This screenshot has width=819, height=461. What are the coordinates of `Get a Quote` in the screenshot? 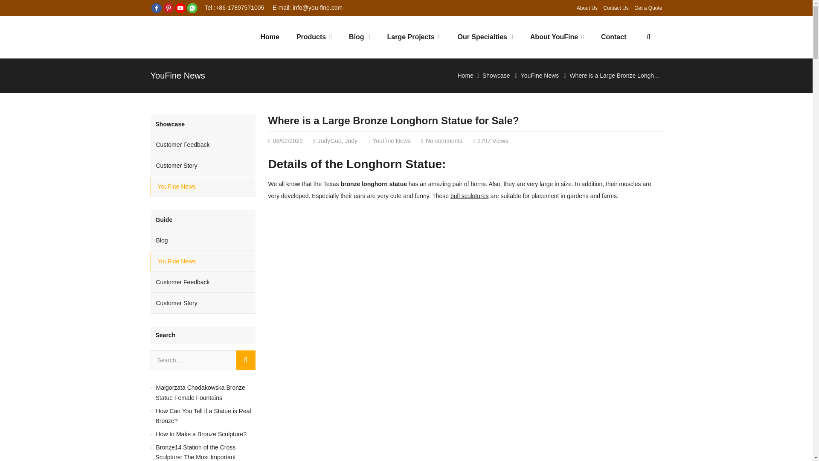 It's located at (648, 8).